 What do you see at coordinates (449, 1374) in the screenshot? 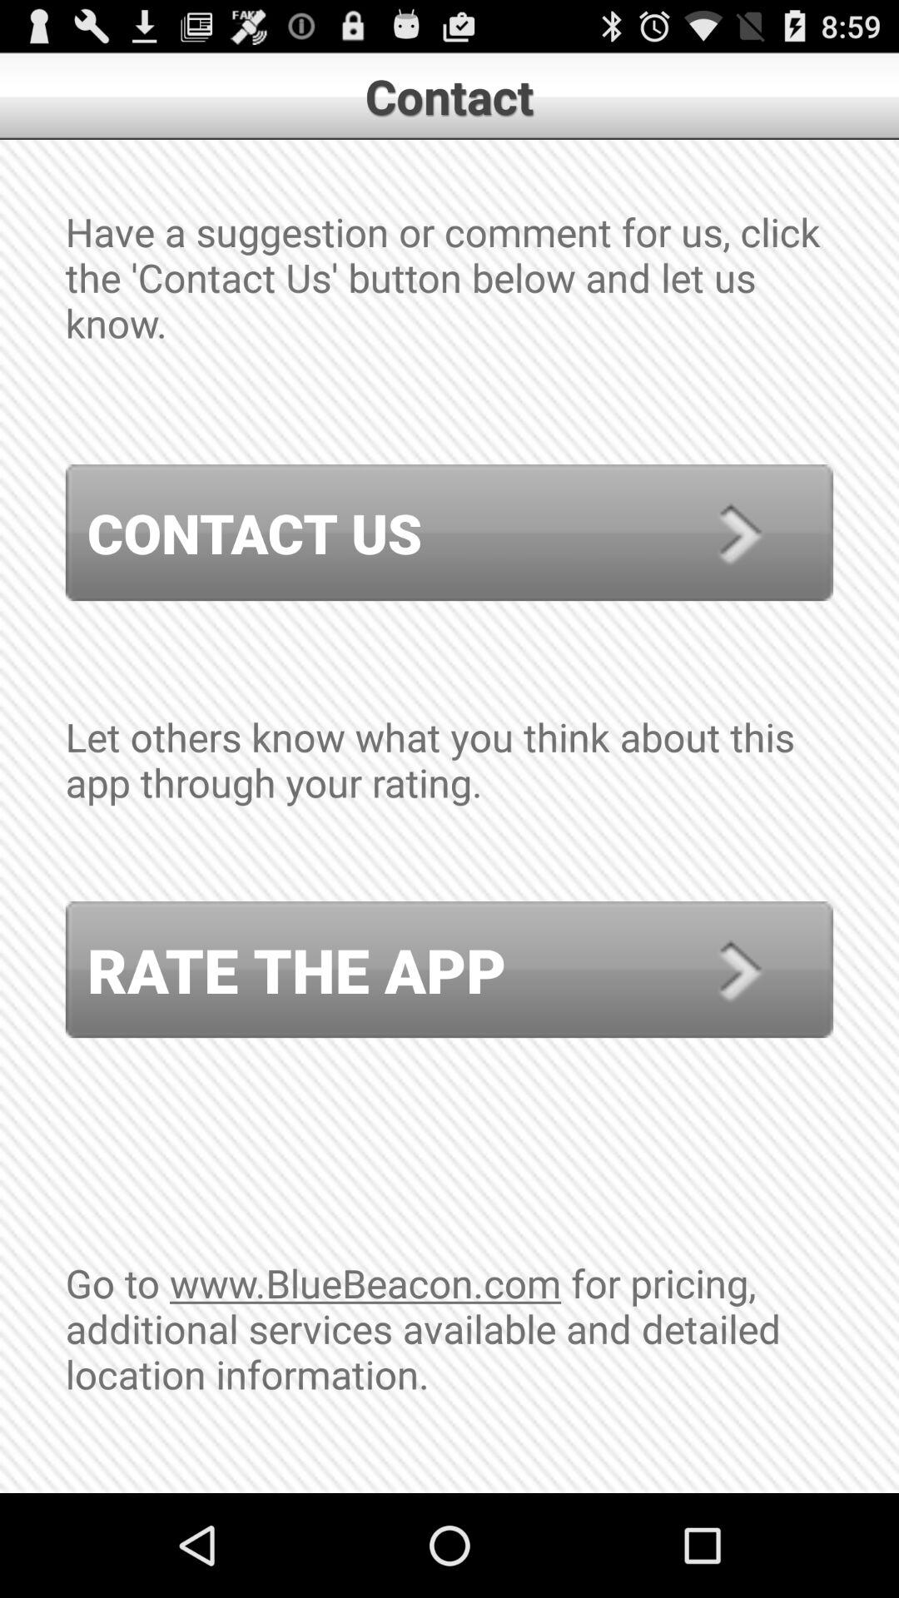
I see `turn on the icon below rate the app` at bounding box center [449, 1374].